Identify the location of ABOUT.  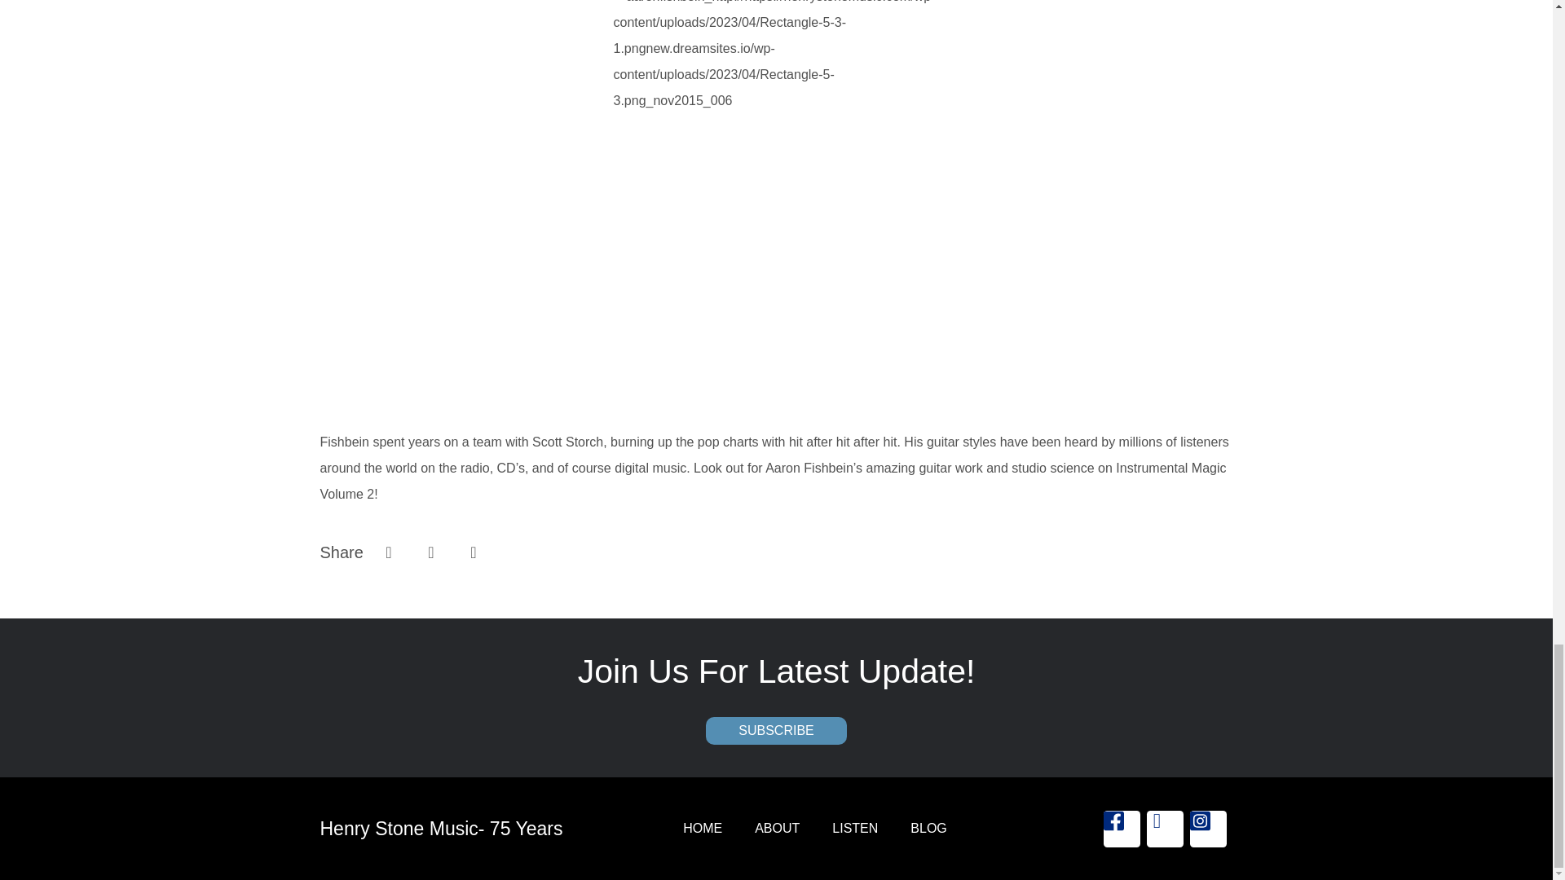
(777, 829).